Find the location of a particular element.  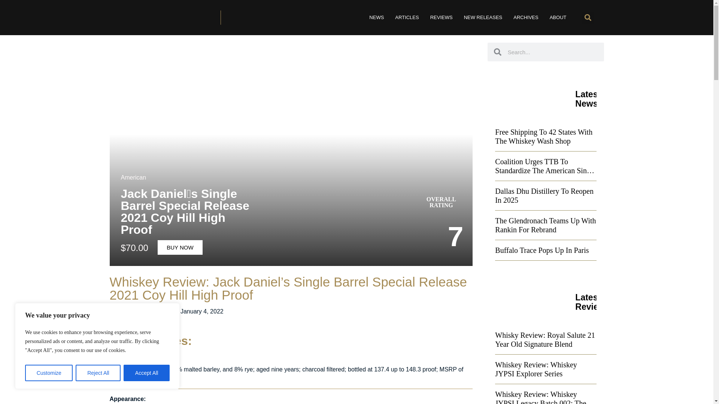

Customize is located at coordinates (49, 373).